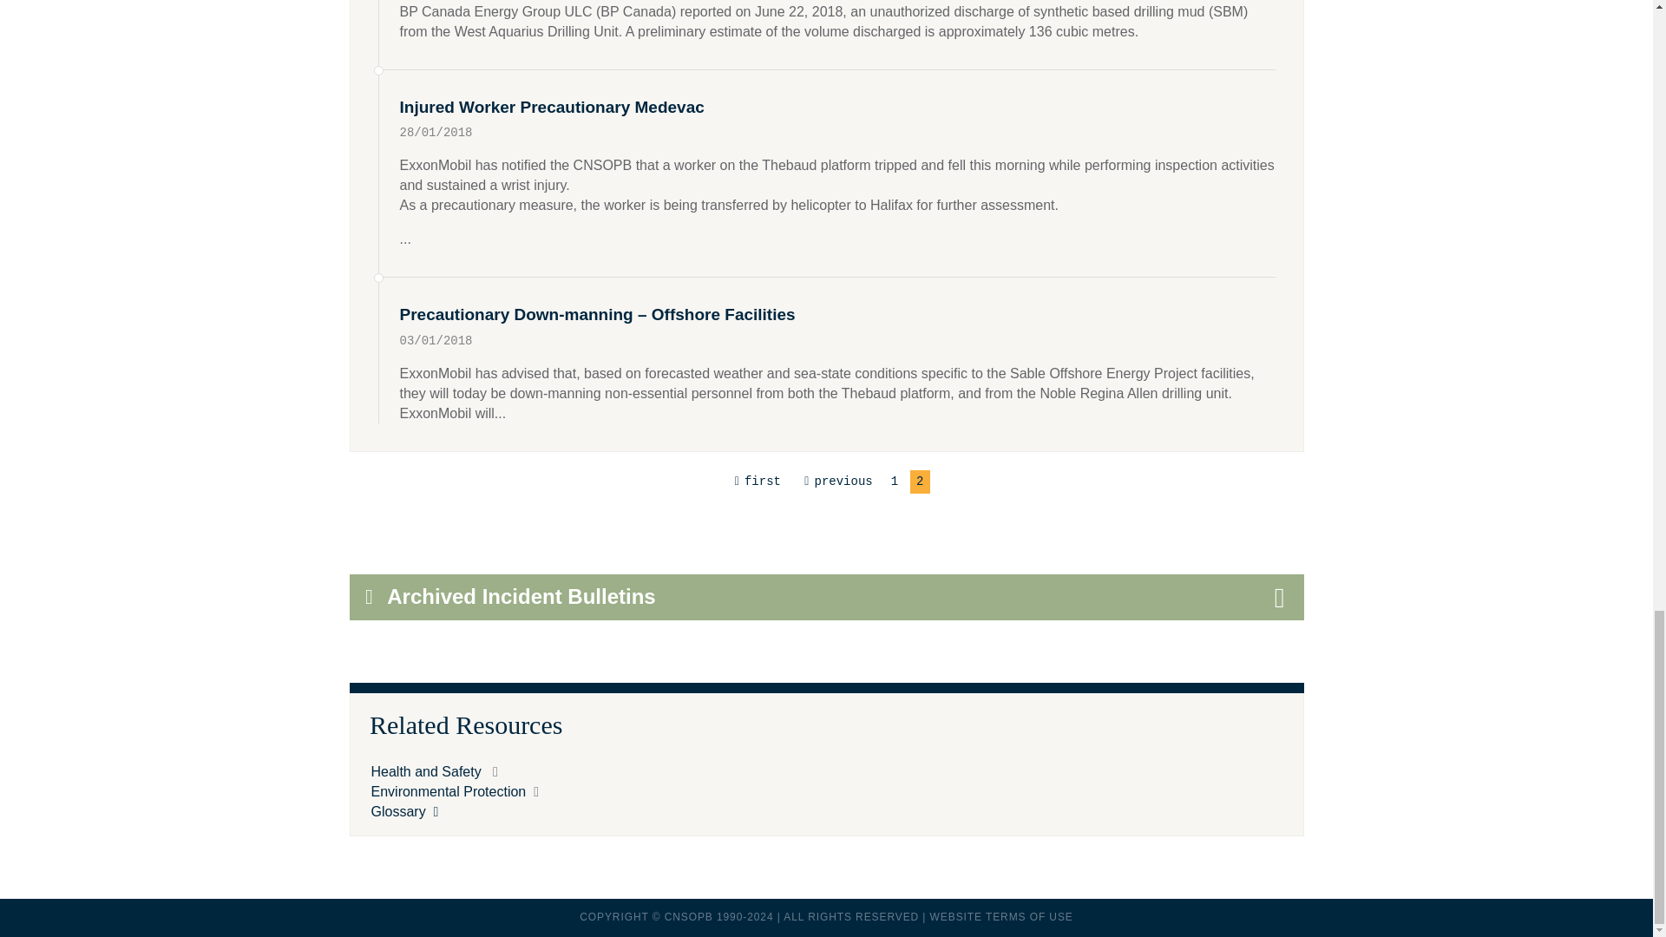  I want to click on Go to previous page, so click(836, 482).